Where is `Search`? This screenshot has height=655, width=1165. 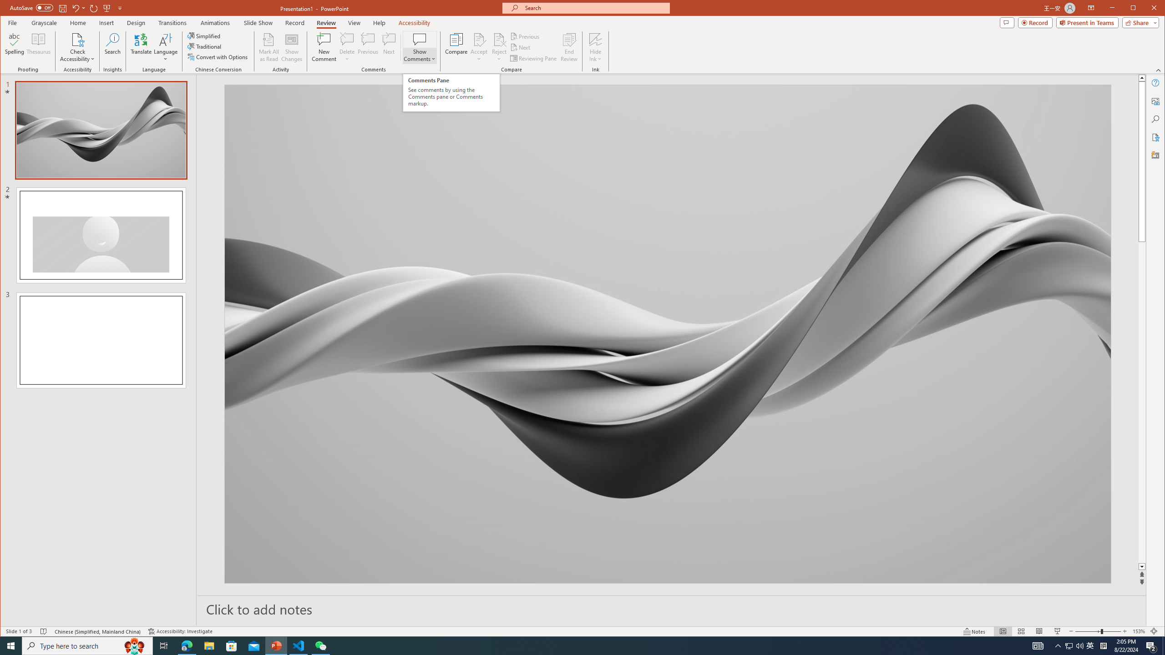 Search is located at coordinates (113, 47).